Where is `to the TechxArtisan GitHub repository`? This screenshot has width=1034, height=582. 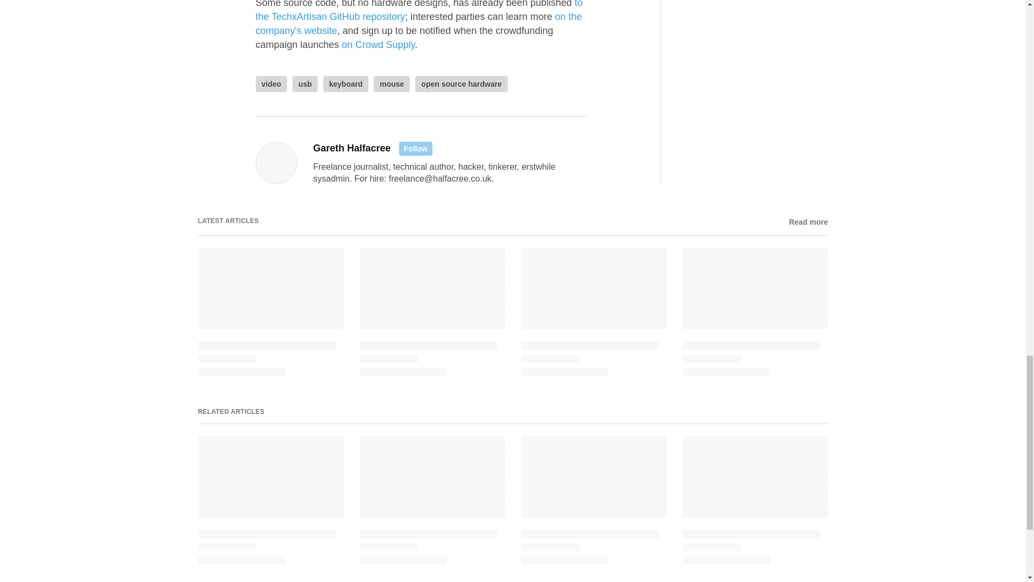 to the TechxArtisan GitHub repository is located at coordinates (418, 11).